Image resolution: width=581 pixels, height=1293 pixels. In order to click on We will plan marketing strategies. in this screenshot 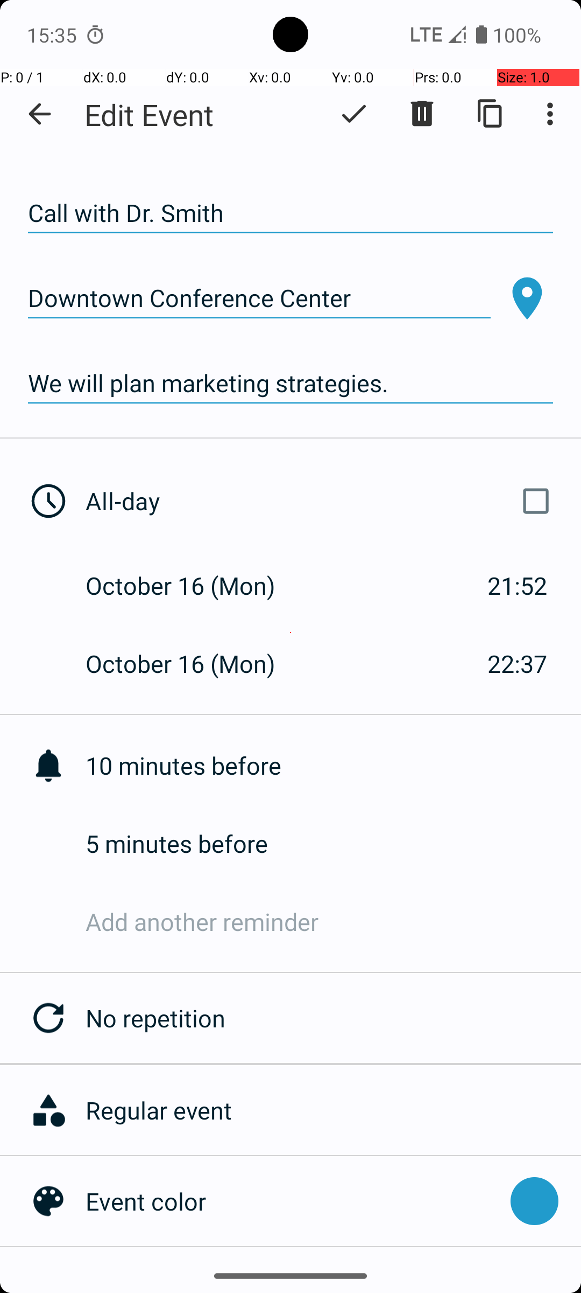, I will do `click(290, 384)`.